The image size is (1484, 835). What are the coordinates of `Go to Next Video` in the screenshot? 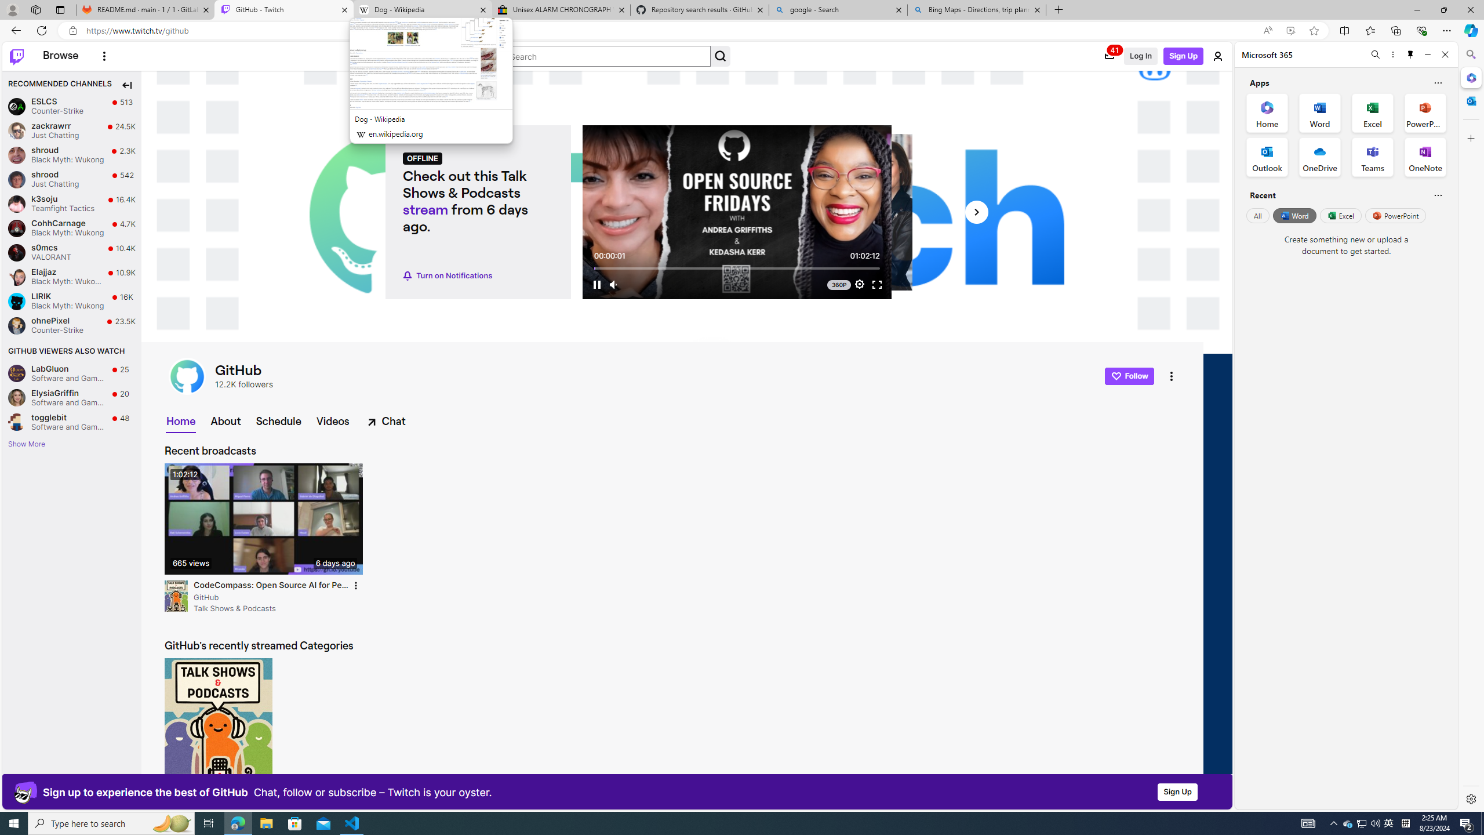 It's located at (976, 212).